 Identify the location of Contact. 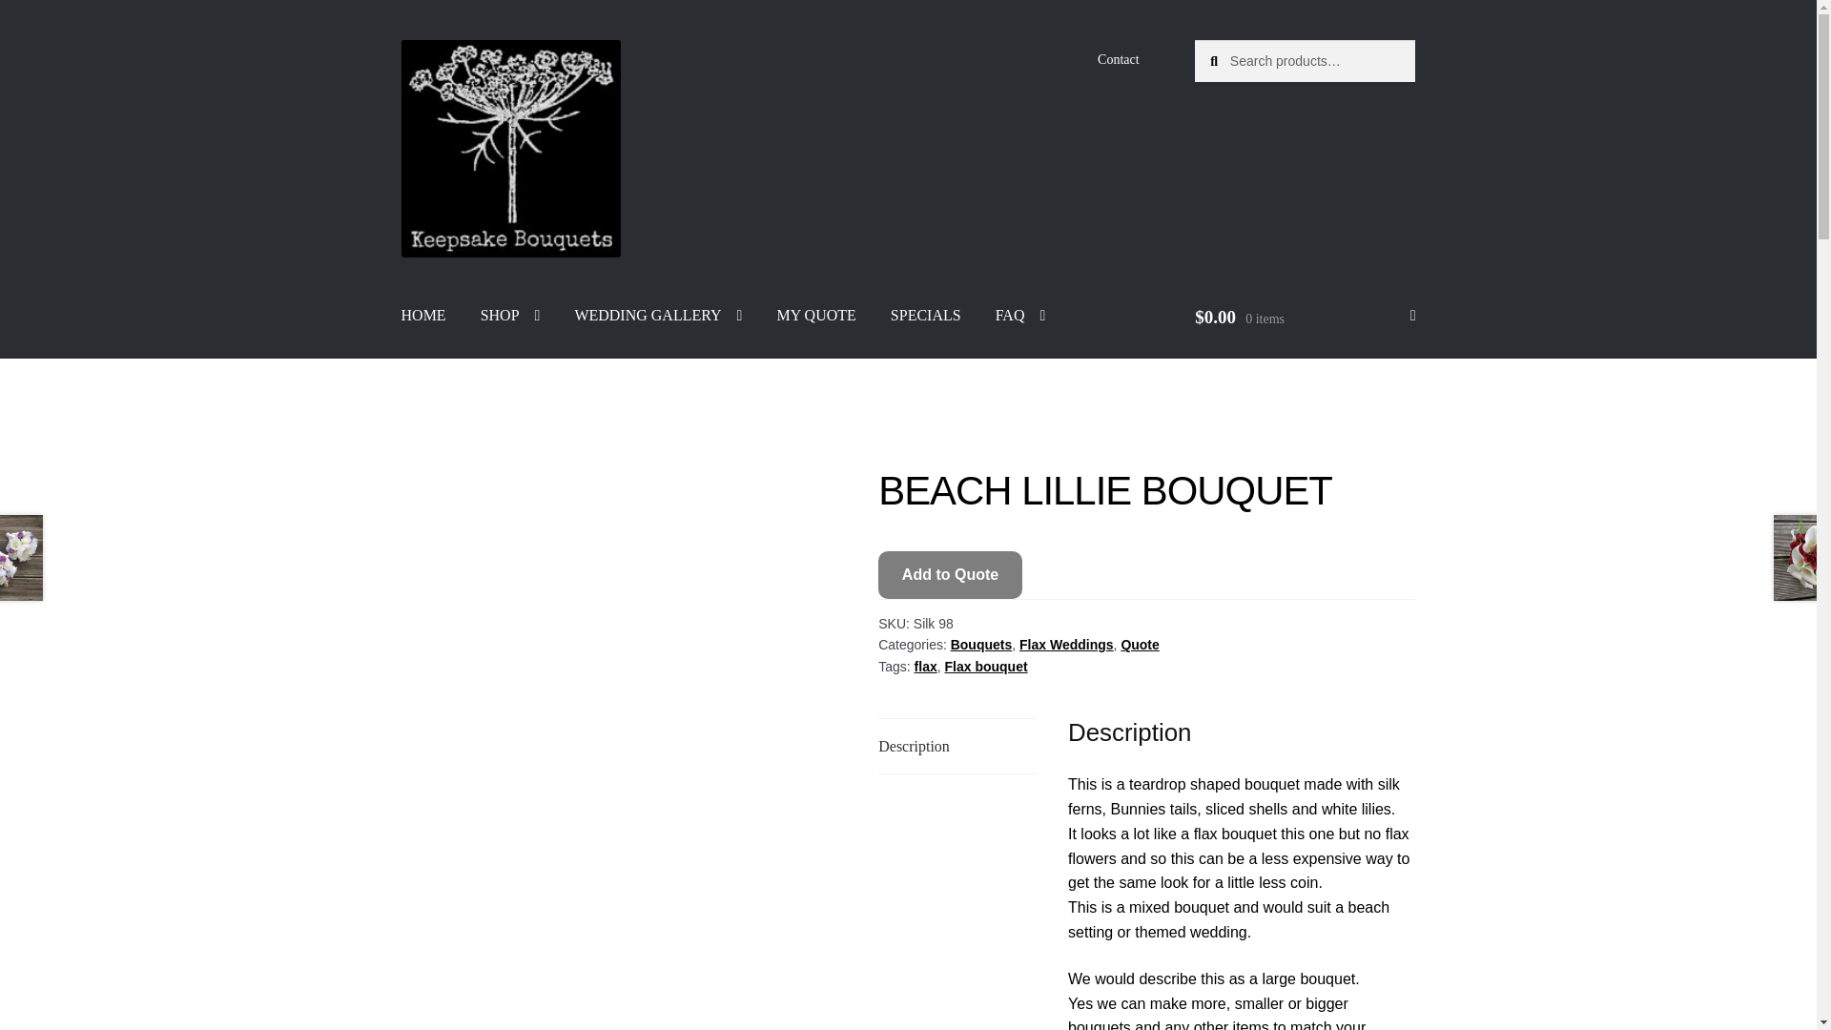
(1118, 60).